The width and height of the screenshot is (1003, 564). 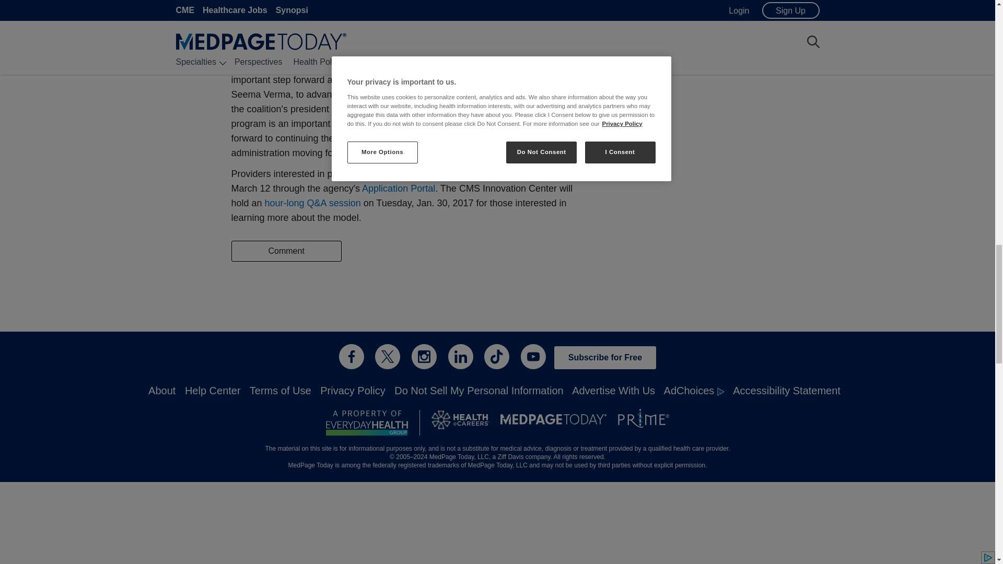 What do you see at coordinates (533, 356) in the screenshot?
I see `Visit us on YouTube. Opens in a new tab or window` at bounding box center [533, 356].